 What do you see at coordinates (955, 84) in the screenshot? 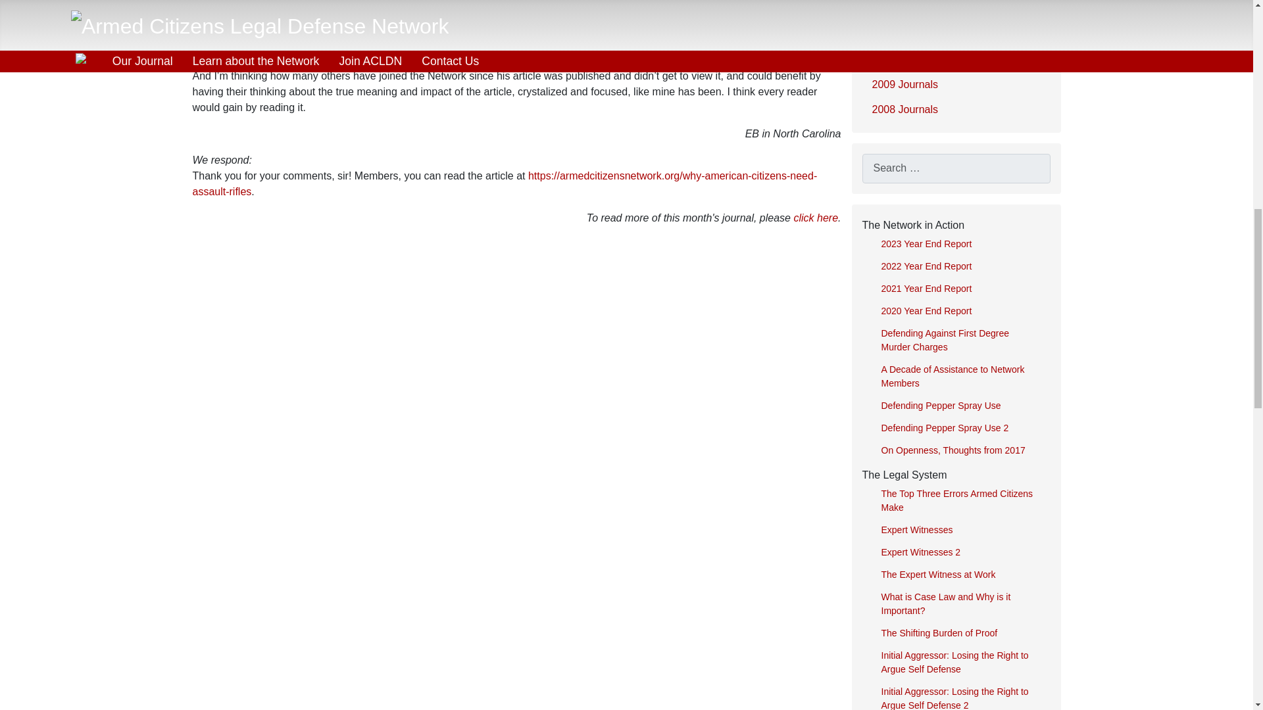
I see `2009 Journals` at bounding box center [955, 84].